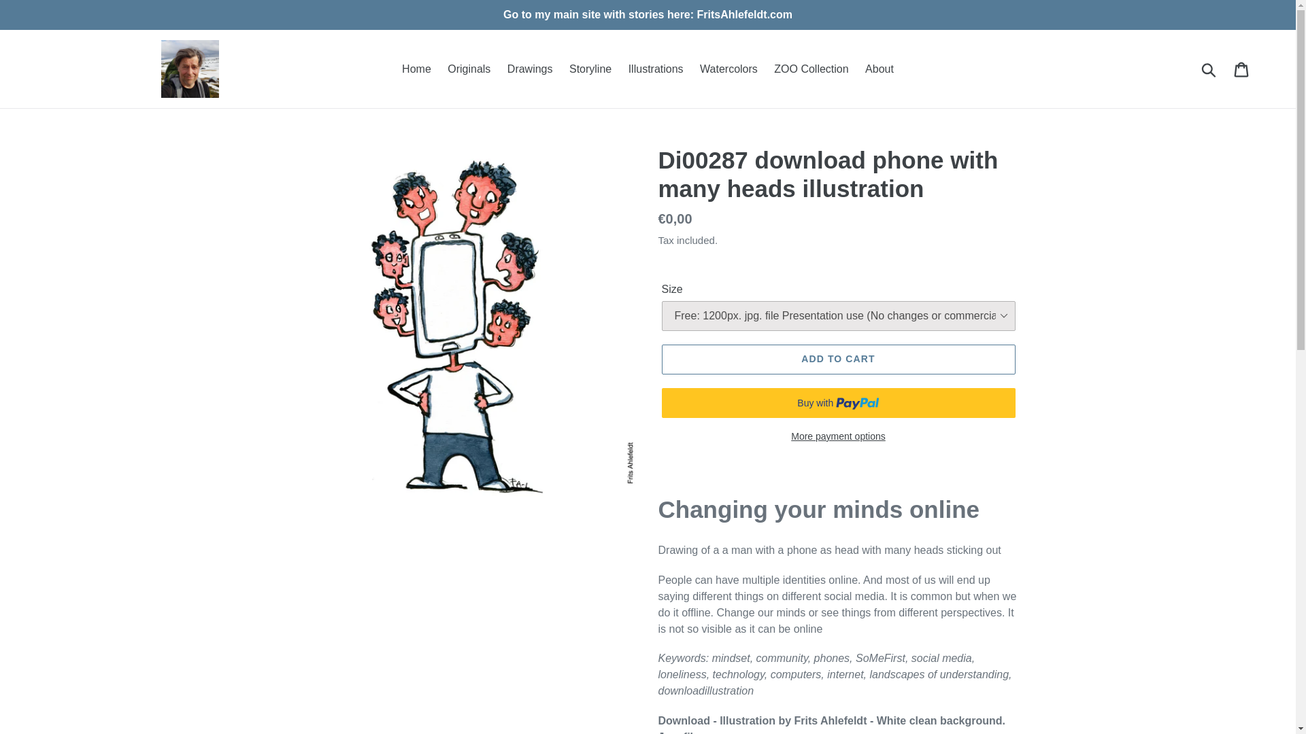 The height and width of the screenshot is (734, 1306). I want to click on ZOO Collection, so click(811, 68).